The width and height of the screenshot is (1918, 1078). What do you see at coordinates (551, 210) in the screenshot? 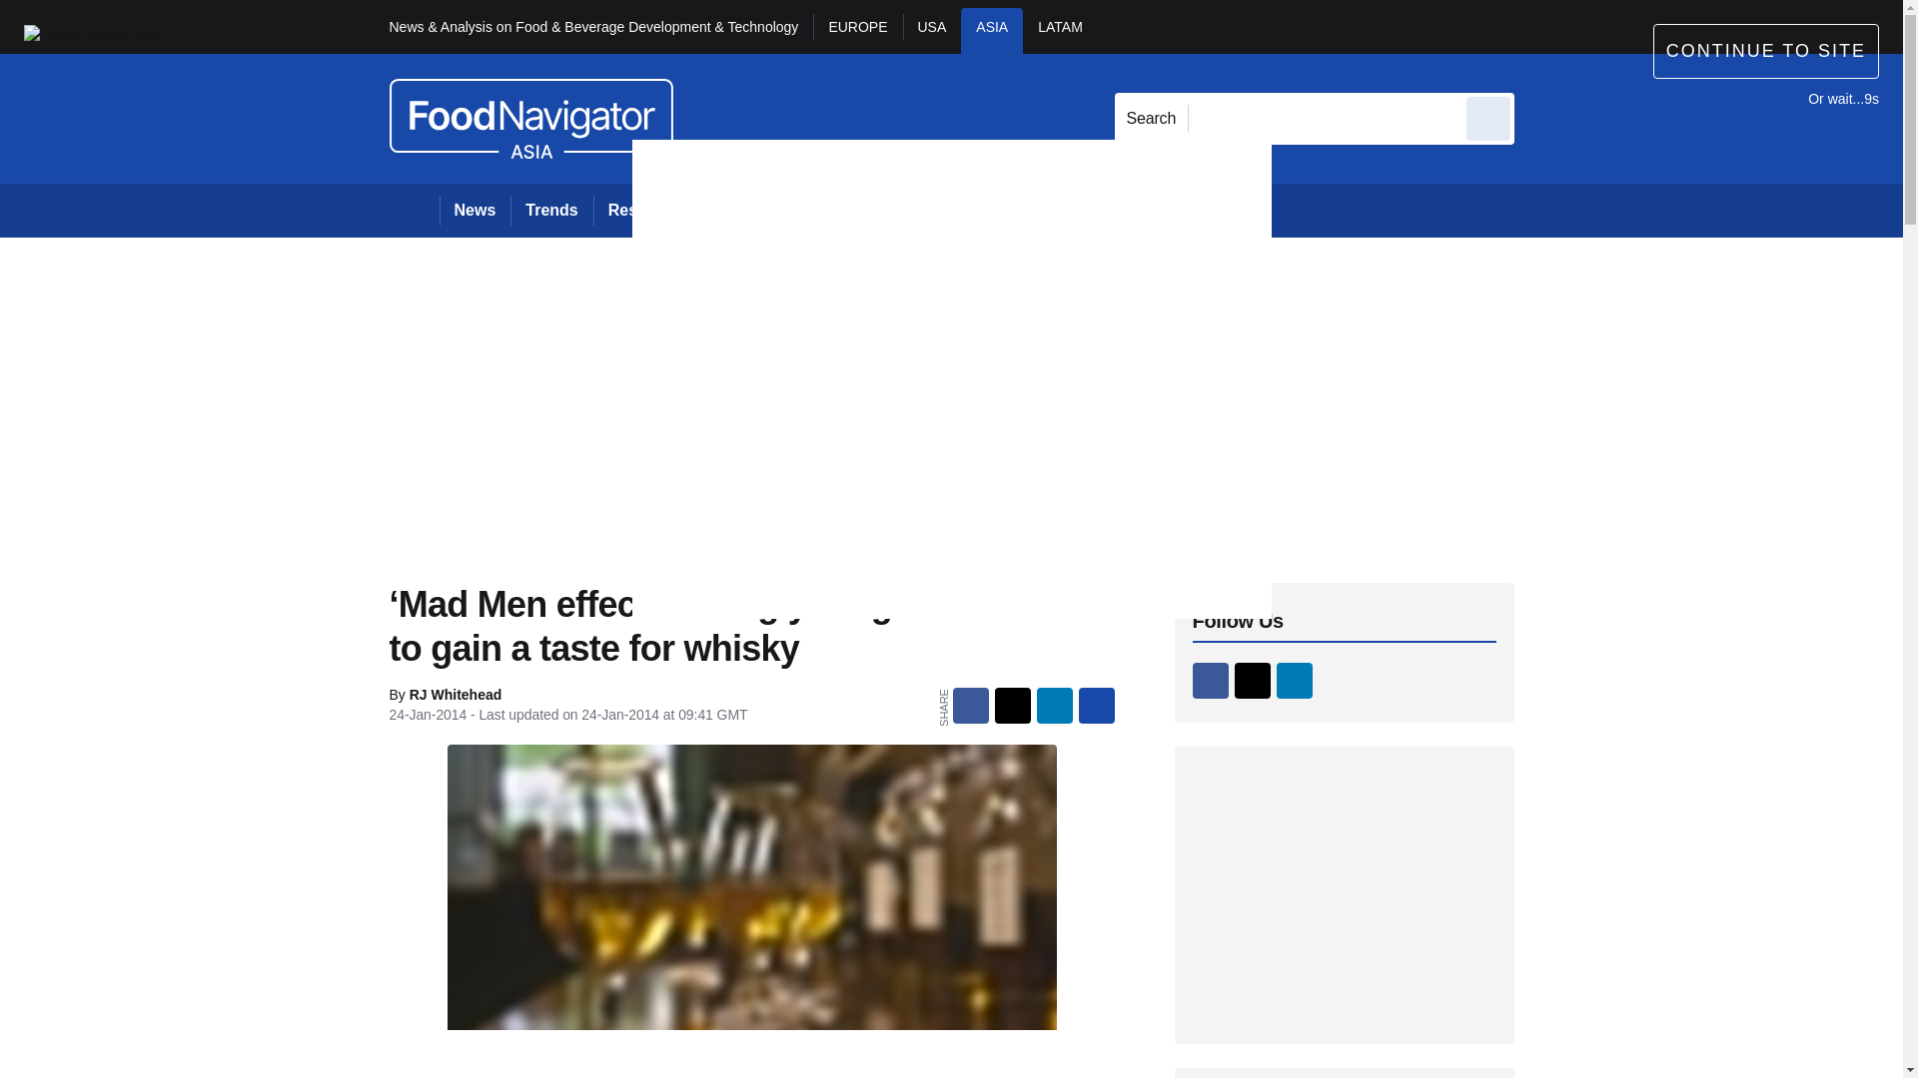
I see `Trends` at bounding box center [551, 210].